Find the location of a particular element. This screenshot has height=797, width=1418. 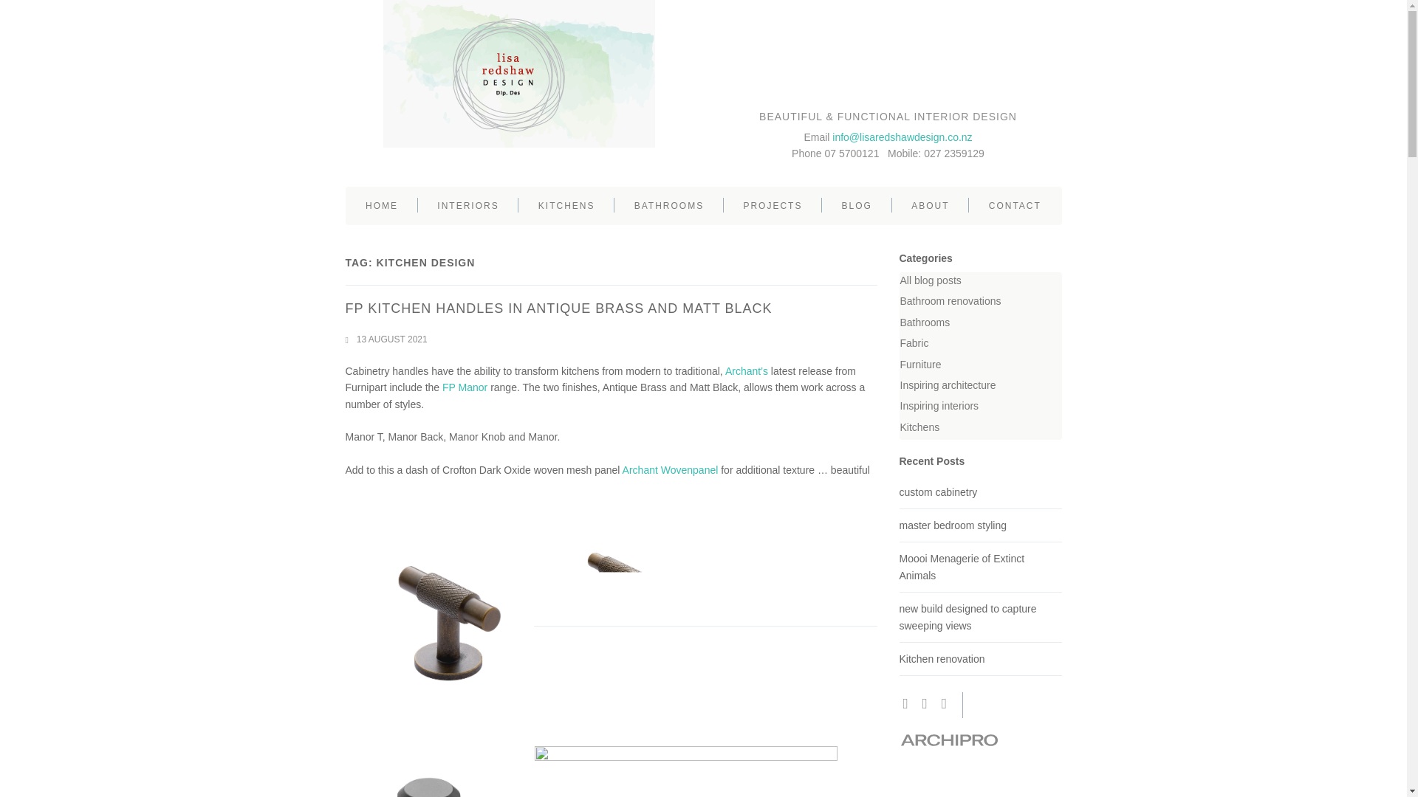

PROJECTS is located at coordinates (773, 205).